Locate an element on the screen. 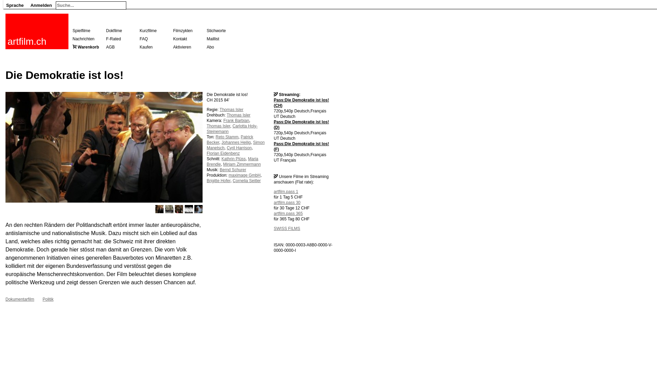 The height and width of the screenshot is (369, 657). Abo is located at coordinates (210, 47).